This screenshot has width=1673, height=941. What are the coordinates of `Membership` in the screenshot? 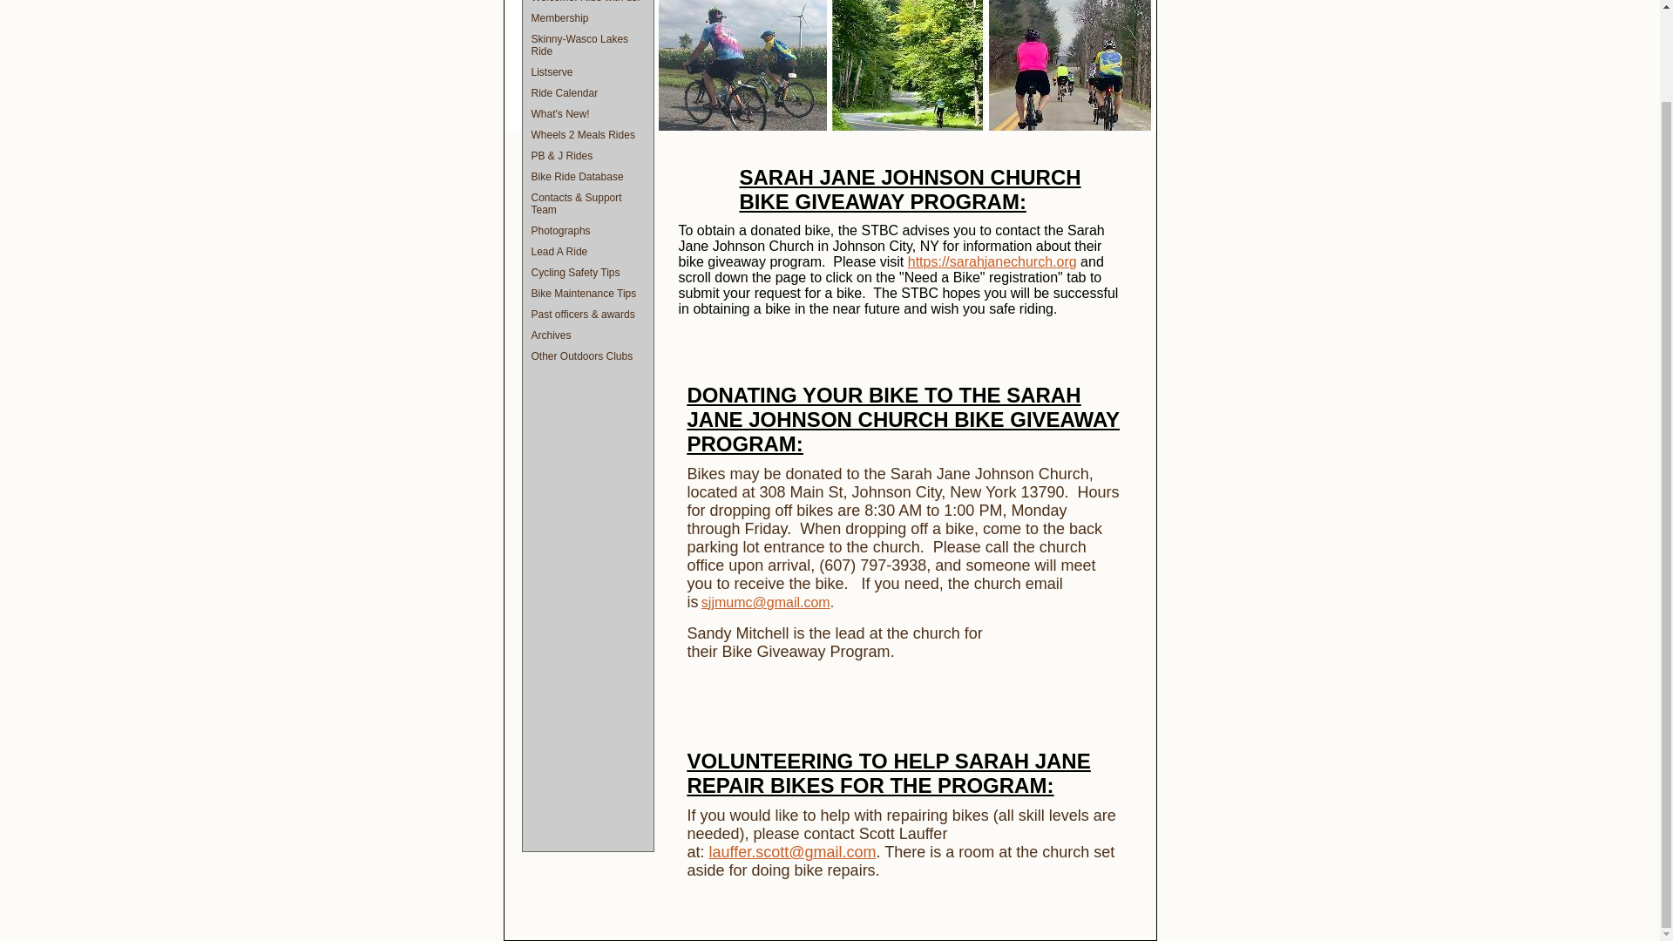 It's located at (587, 17).